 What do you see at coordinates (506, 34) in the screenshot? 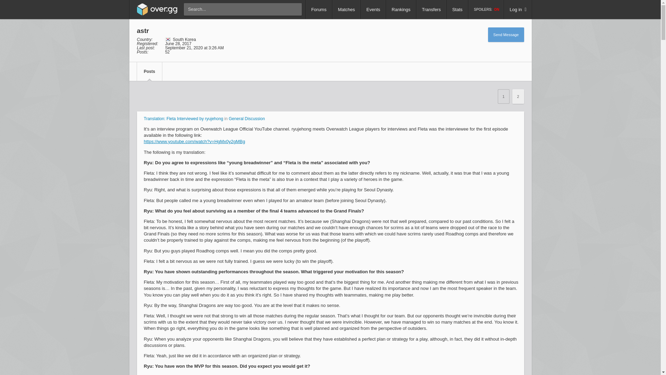
I see `Send Message` at bounding box center [506, 34].